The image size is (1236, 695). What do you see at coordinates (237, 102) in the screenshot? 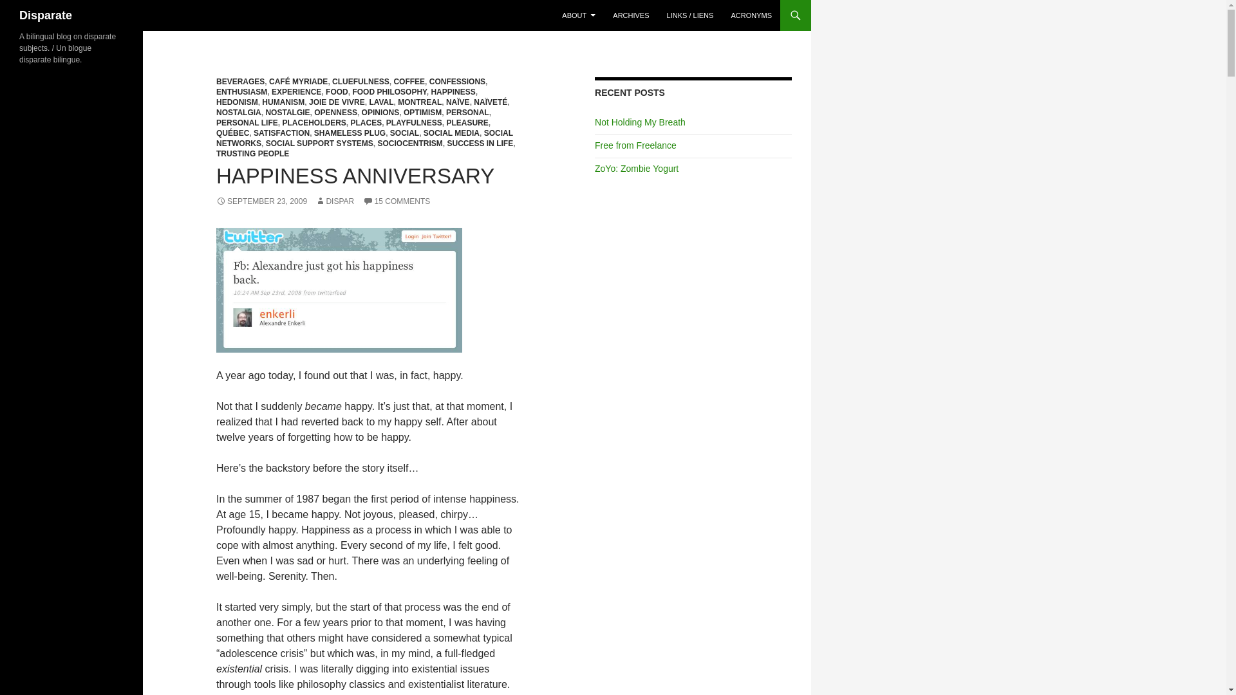
I see `HEDONISM` at bounding box center [237, 102].